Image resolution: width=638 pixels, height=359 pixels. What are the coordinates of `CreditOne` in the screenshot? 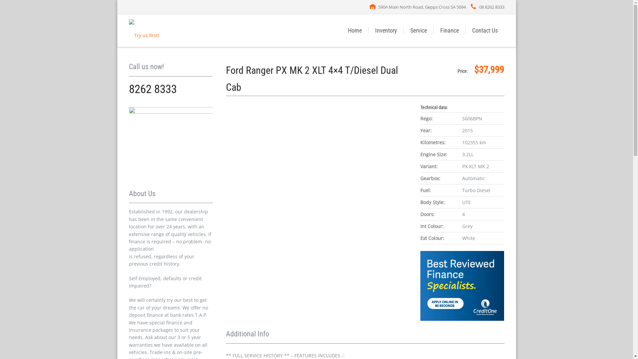 It's located at (462, 286).